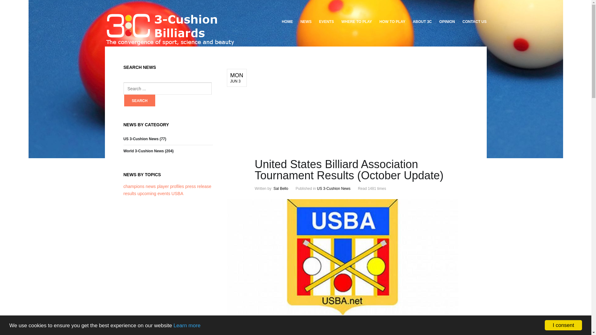 This screenshot has height=335, width=596. What do you see at coordinates (145, 139) in the screenshot?
I see `US 3-Cushion News (77)` at bounding box center [145, 139].